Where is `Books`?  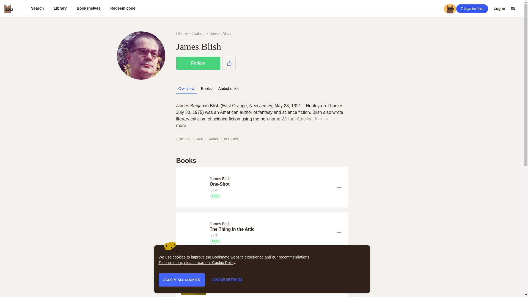 Books is located at coordinates (206, 89).